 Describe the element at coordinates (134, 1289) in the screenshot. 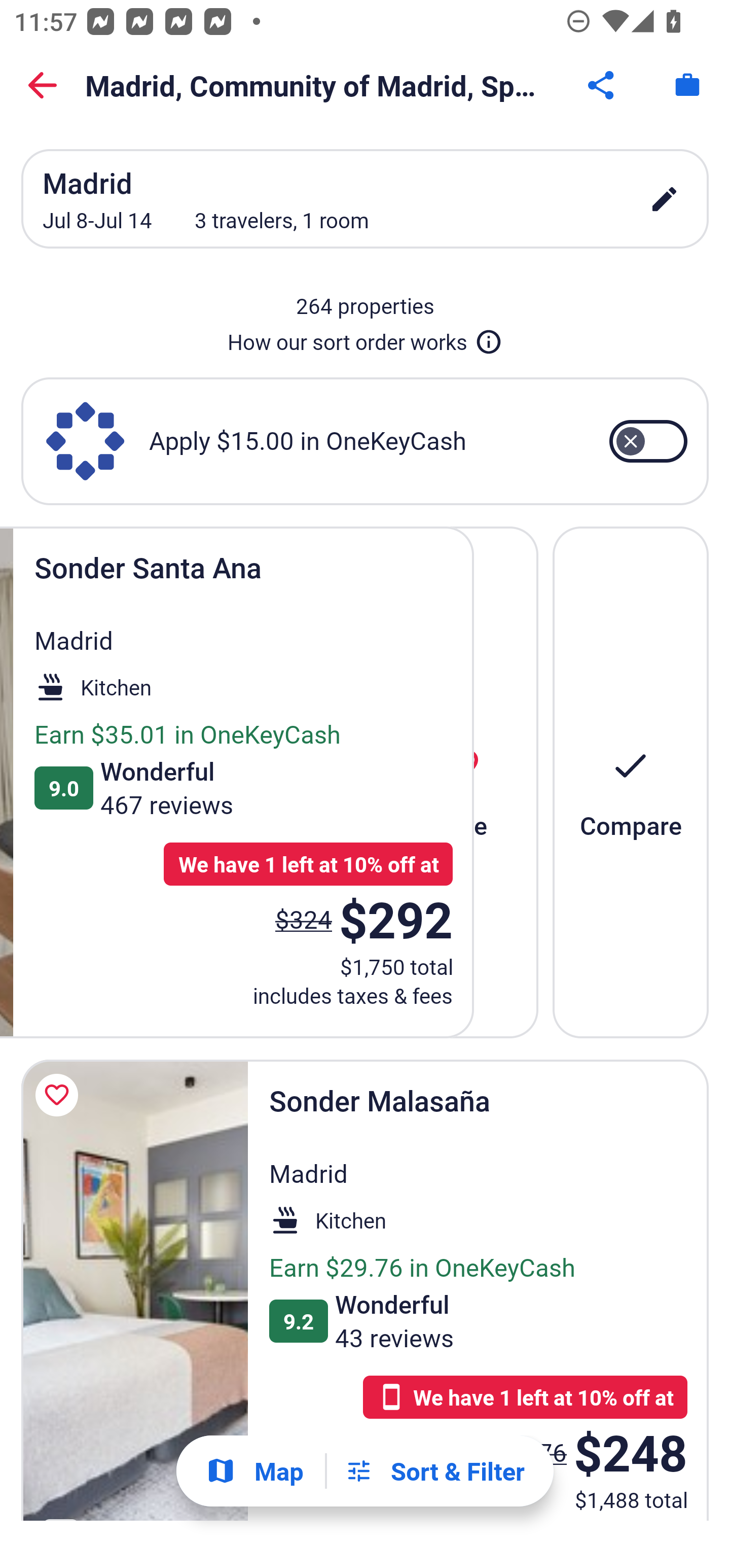

I see `Sonder Malasaña` at that location.